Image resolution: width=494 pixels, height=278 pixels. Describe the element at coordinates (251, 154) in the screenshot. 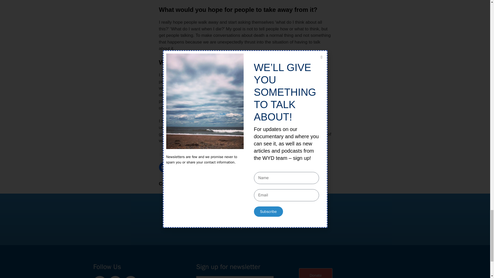

I see `what happens when you die` at that location.